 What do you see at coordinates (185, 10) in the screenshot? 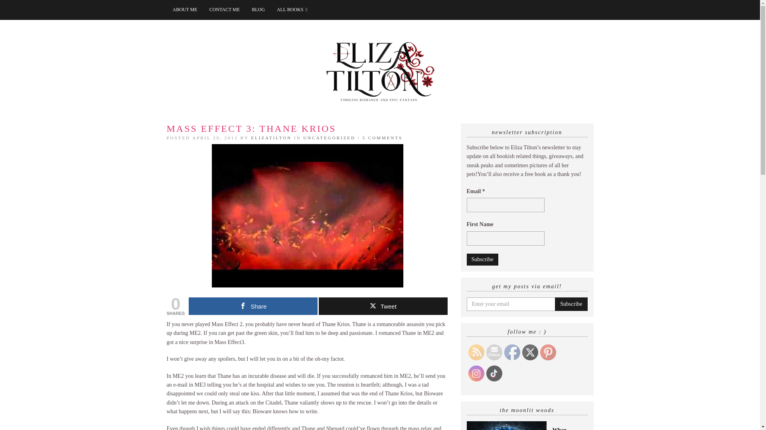
I see `ABOUT ME` at bounding box center [185, 10].